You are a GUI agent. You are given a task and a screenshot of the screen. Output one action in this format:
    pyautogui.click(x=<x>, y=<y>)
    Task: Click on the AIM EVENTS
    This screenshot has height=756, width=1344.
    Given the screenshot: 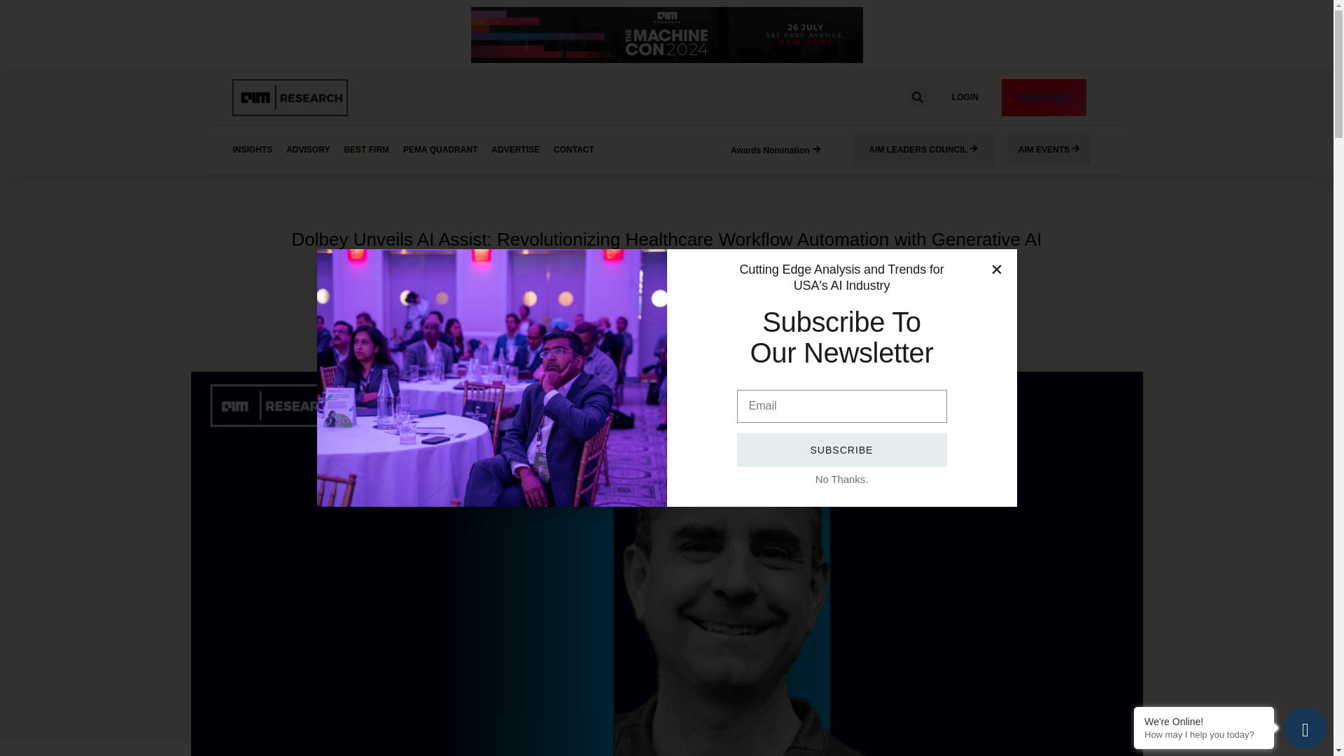 What is the action you would take?
    pyautogui.click(x=1050, y=150)
    